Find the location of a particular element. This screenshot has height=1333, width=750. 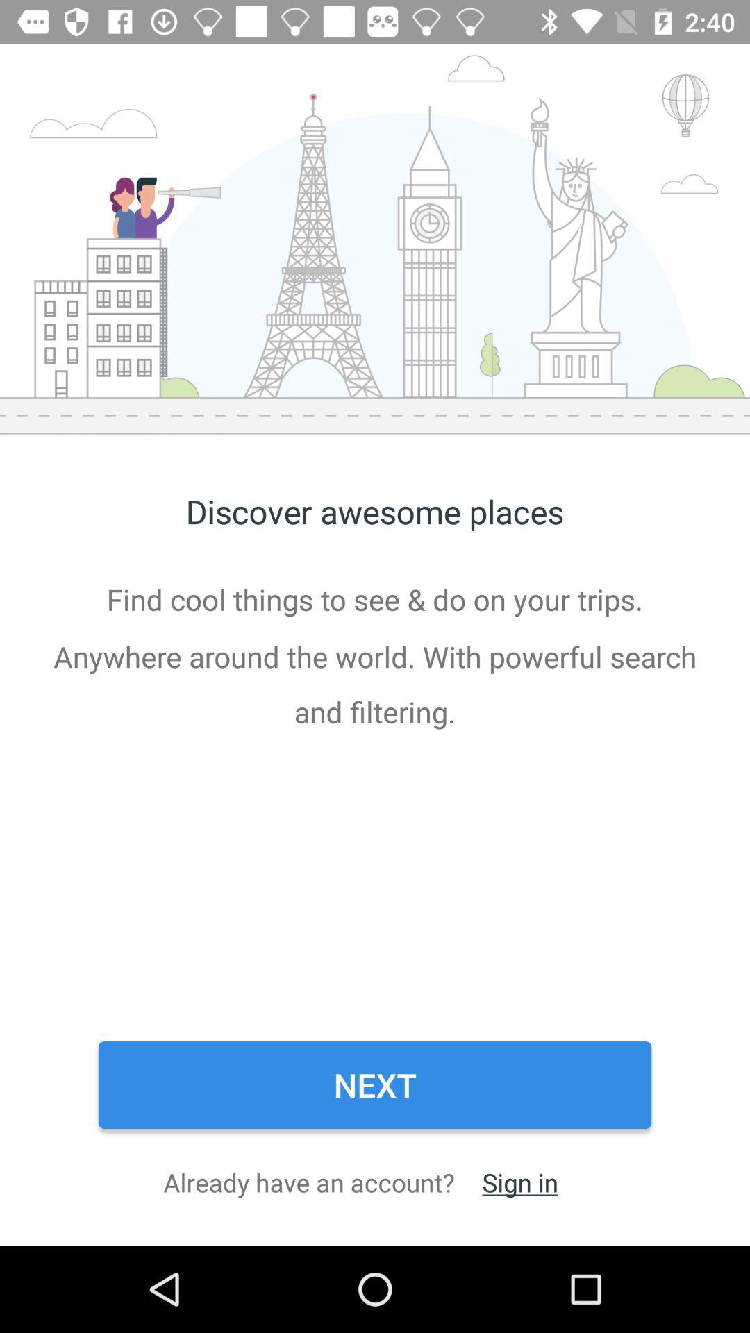

launch the item to the right of the already have an item is located at coordinates (519, 1182).